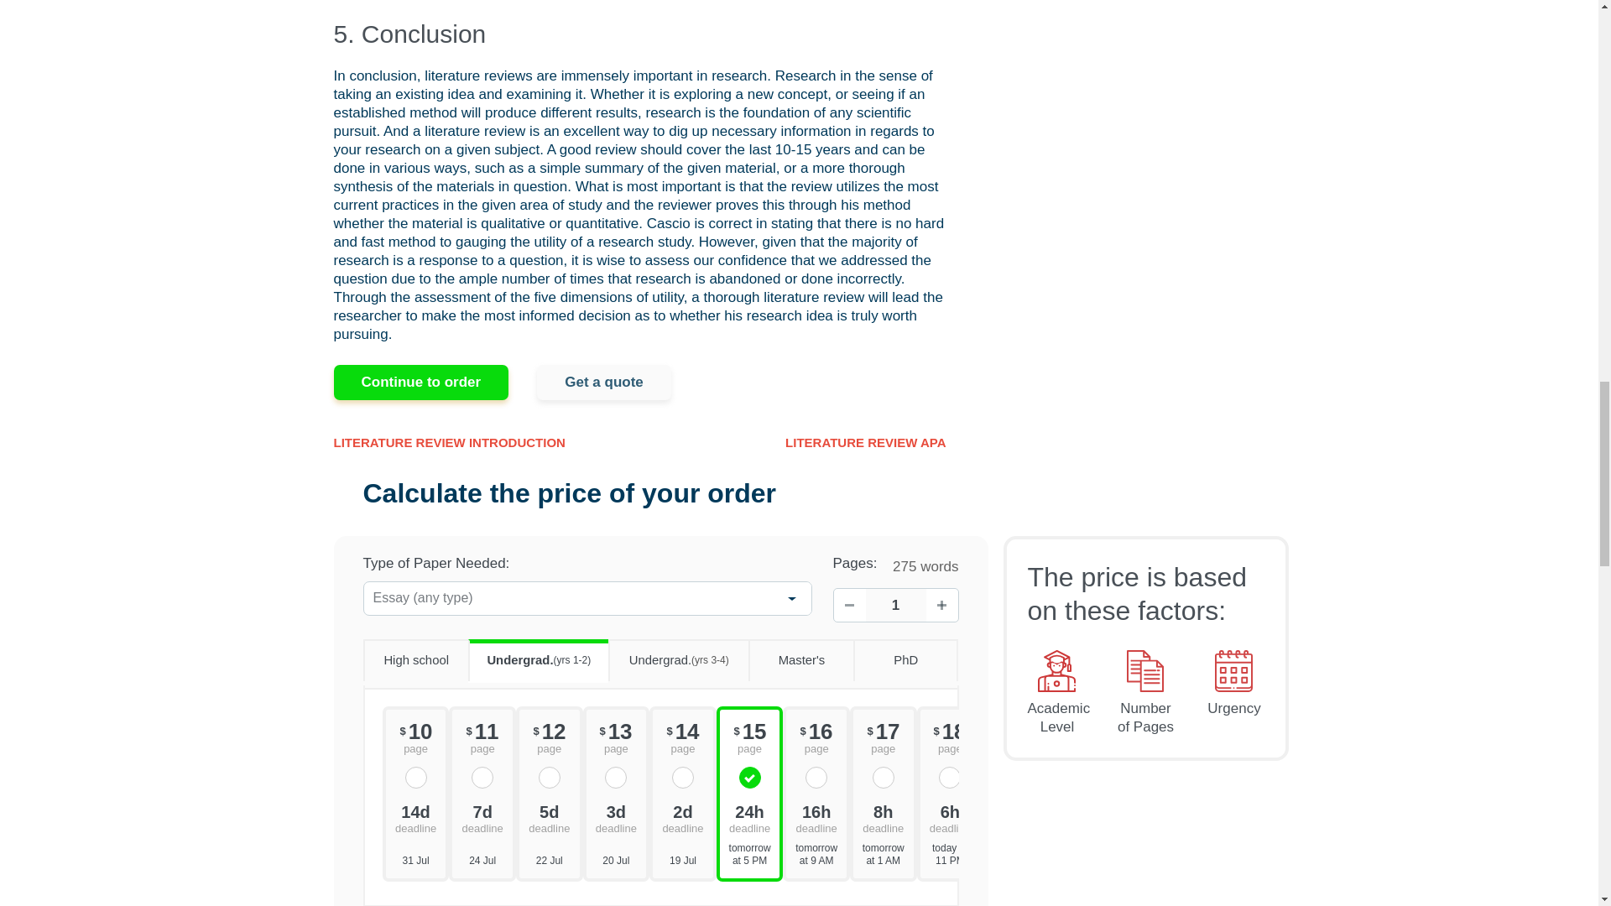 This screenshot has width=1611, height=906. Describe the element at coordinates (482, 817) in the screenshot. I see `7 days` at that location.